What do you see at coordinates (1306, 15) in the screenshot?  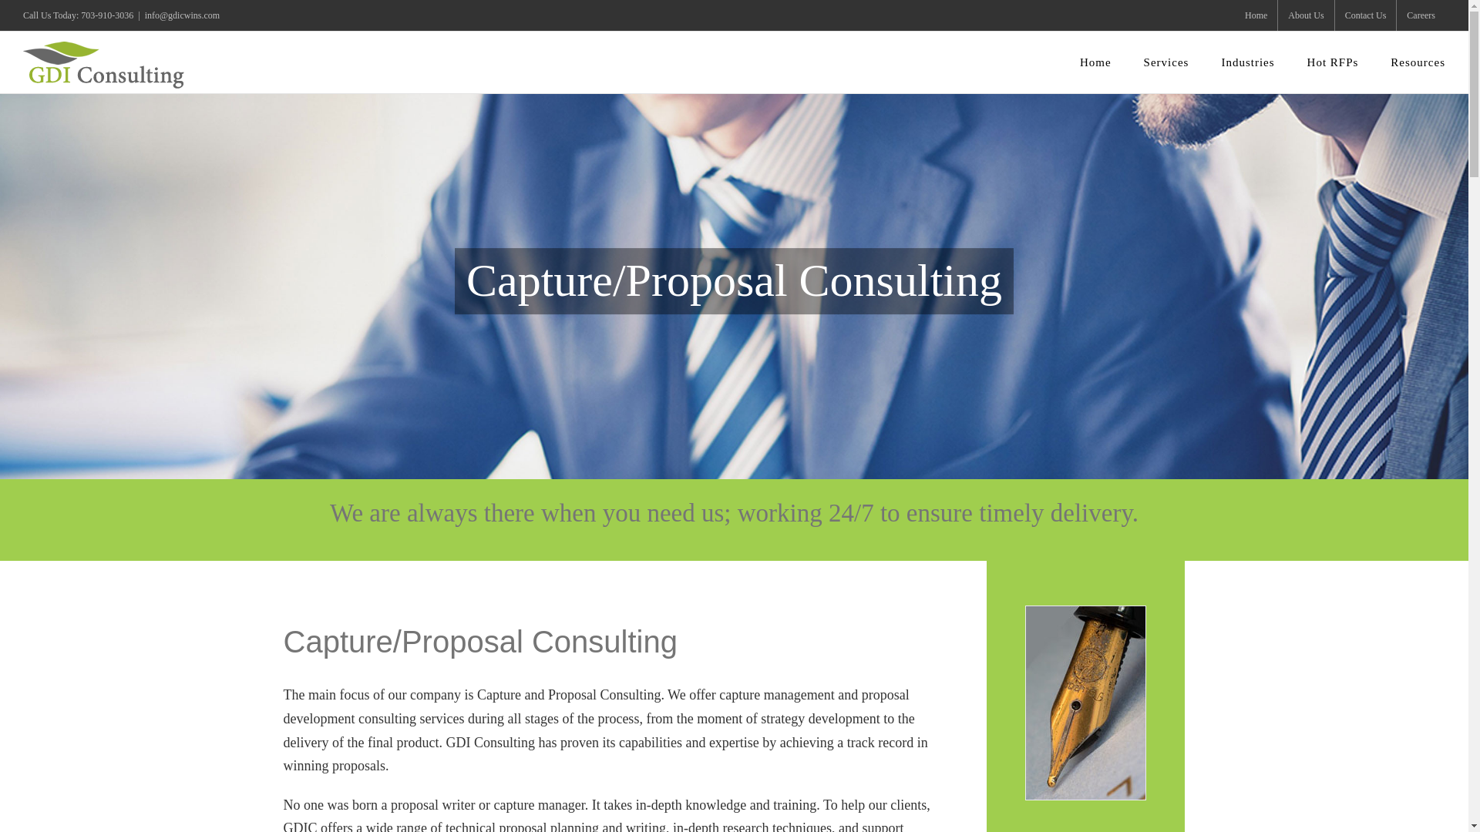 I see `About Us` at bounding box center [1306, 15].